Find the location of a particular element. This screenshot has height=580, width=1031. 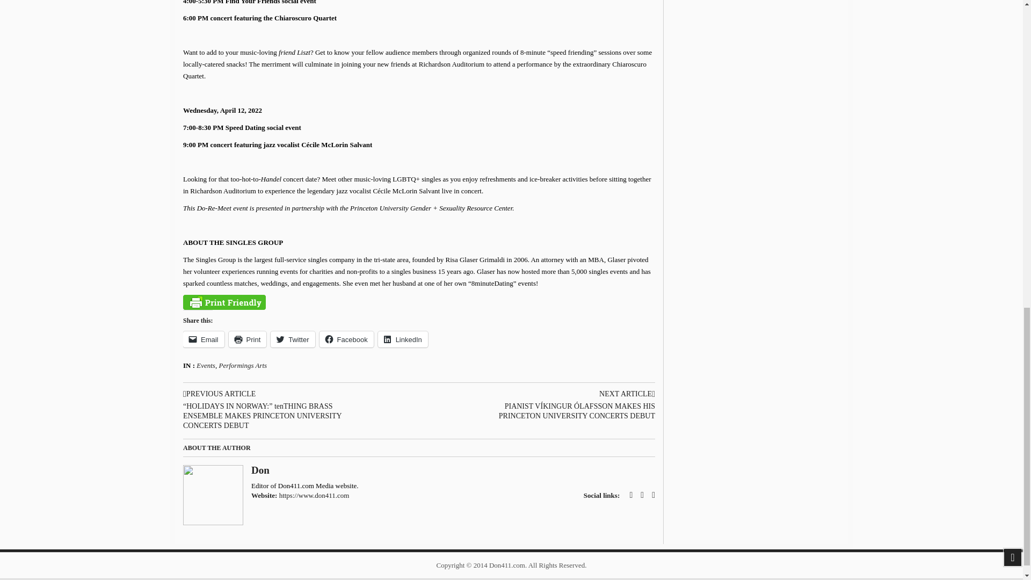

Email is located at coordinates (204, 339).